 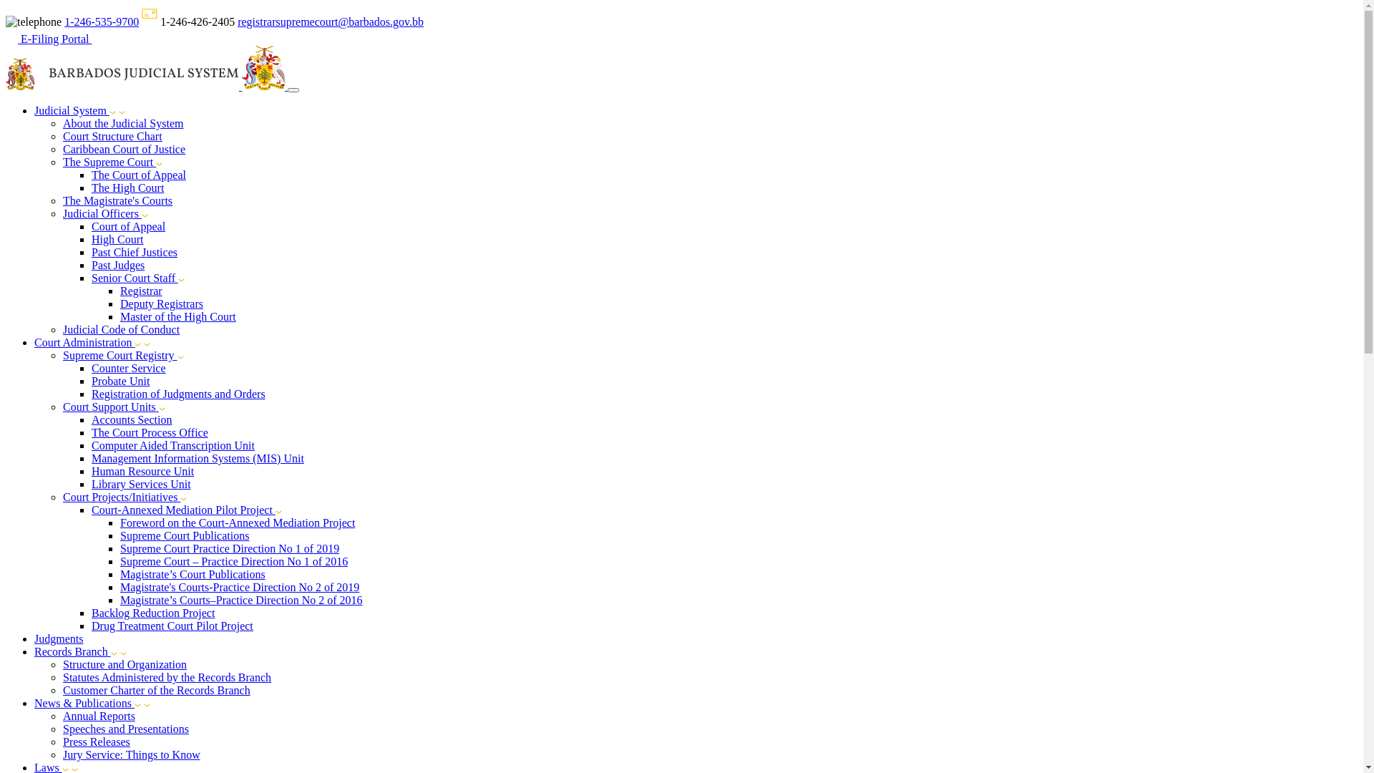 What do you see at coordinates (178, 316) in the screenshot?
I see `Master of the High Court` at bounding box center [178, 316].